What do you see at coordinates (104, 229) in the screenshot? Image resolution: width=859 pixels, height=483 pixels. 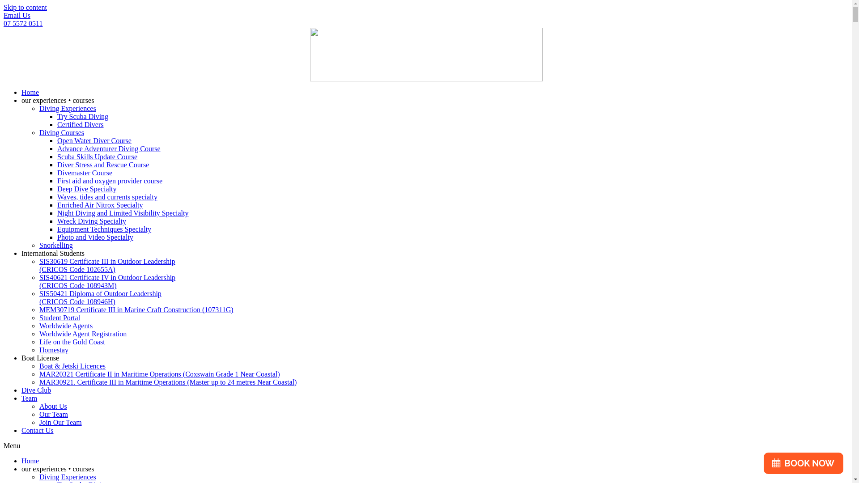 I see `Equipment Techniques Specialty` at bounding box center [104, 229].